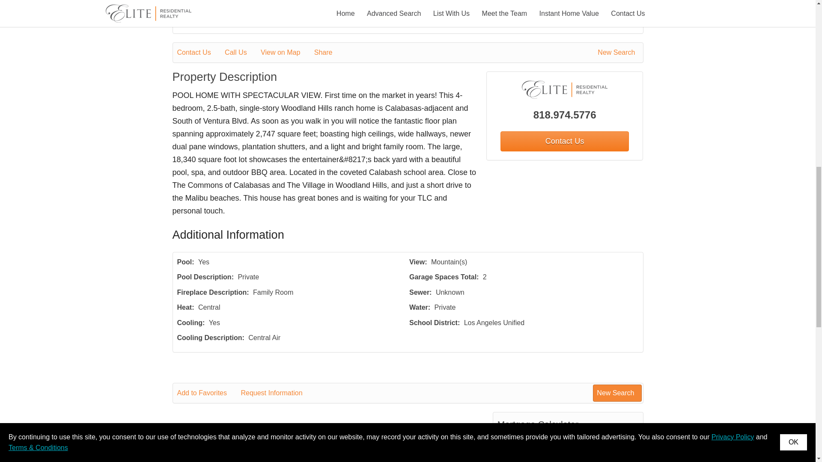  I want to click on 818.974.5776, so click(565, 115).